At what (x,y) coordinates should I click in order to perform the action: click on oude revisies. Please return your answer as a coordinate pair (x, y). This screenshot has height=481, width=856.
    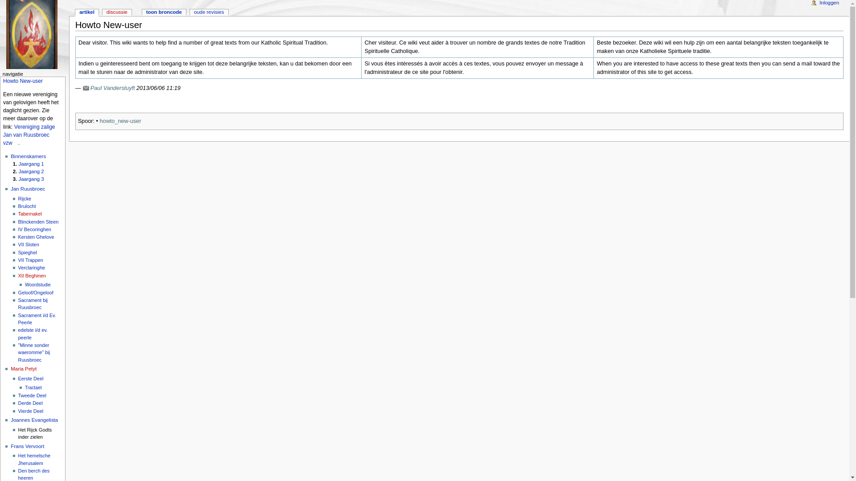
    Looking at the image, I should click on (209, 12).